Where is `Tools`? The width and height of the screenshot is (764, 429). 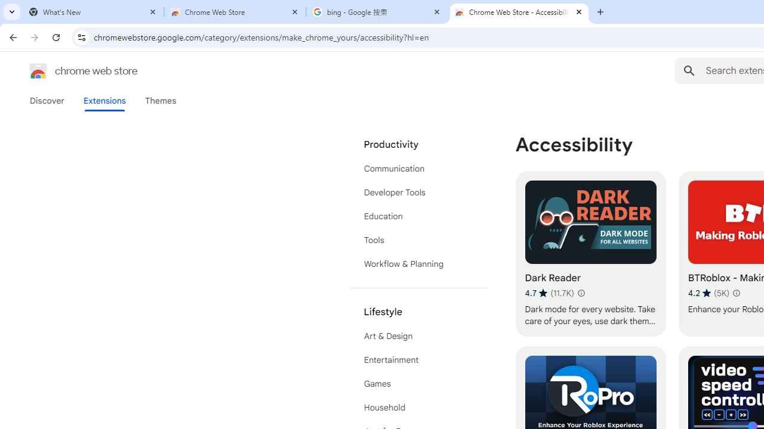
Tools is located at coordinates (418, 240).